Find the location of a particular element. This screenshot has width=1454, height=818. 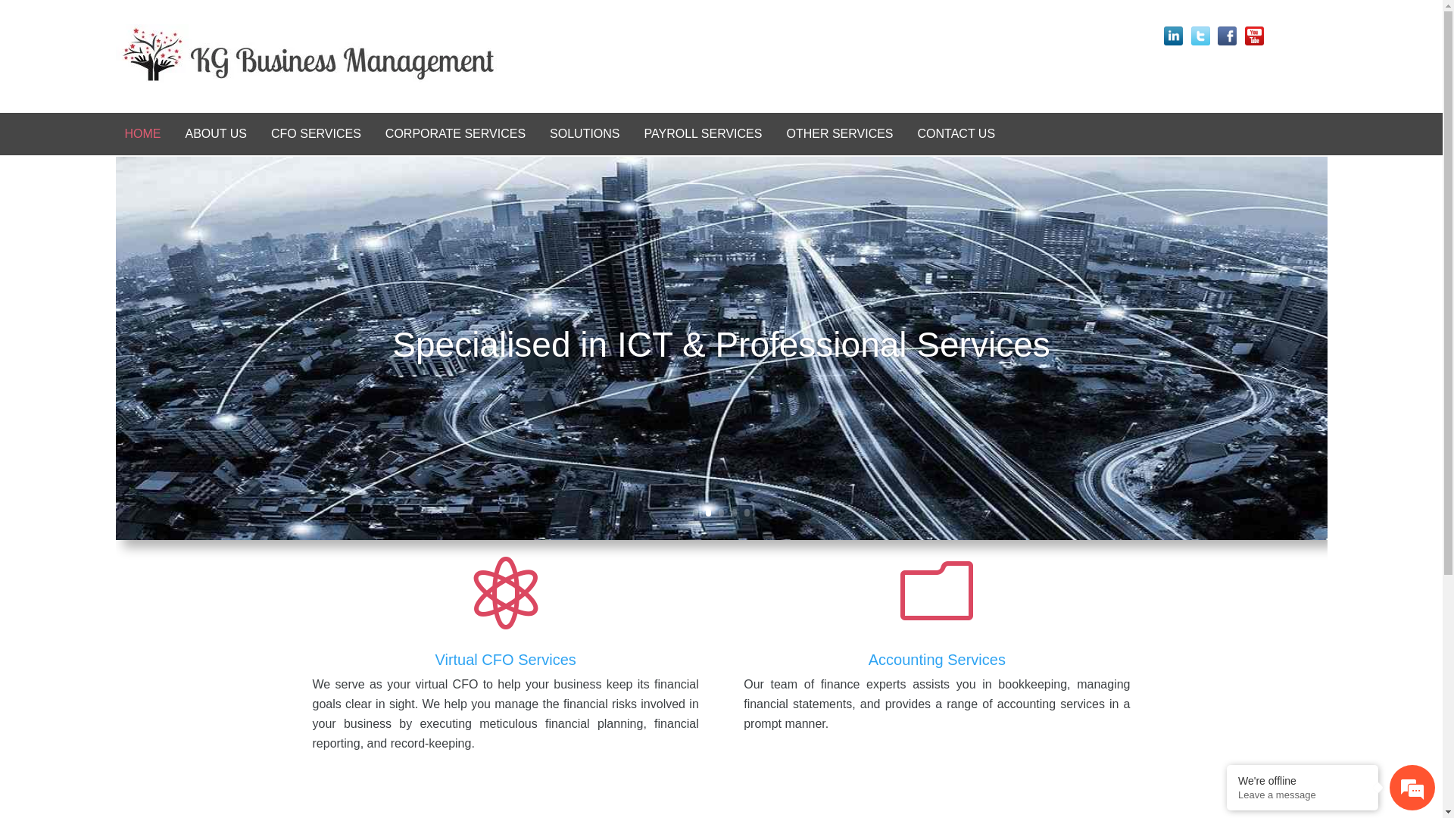

CFO SERVICES is located at coordinates (317, 134).